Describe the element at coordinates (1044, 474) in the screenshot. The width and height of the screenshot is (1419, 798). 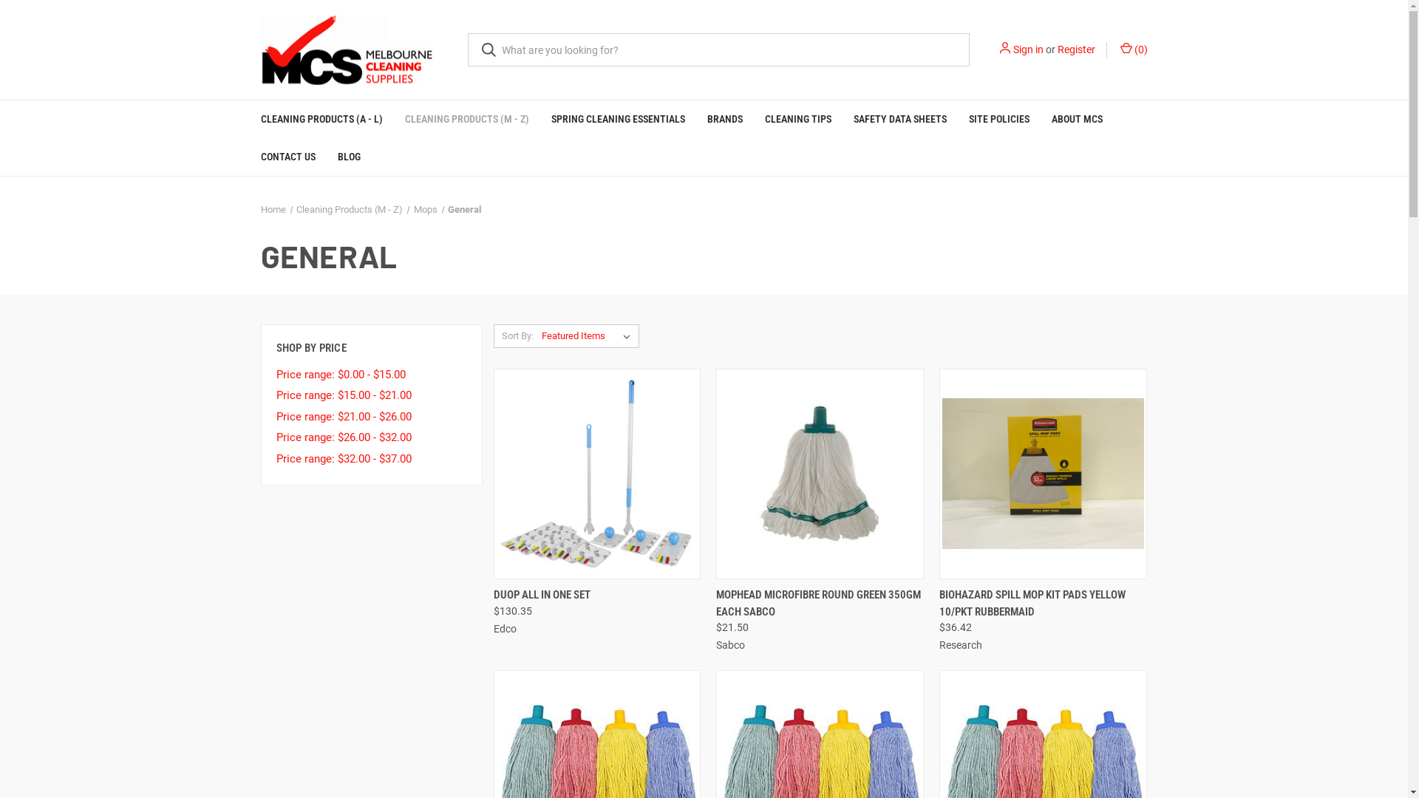
I see `Biohazard Spill Mop Kit Pads Yellow 10/PKT Rubbermaid` at that location.